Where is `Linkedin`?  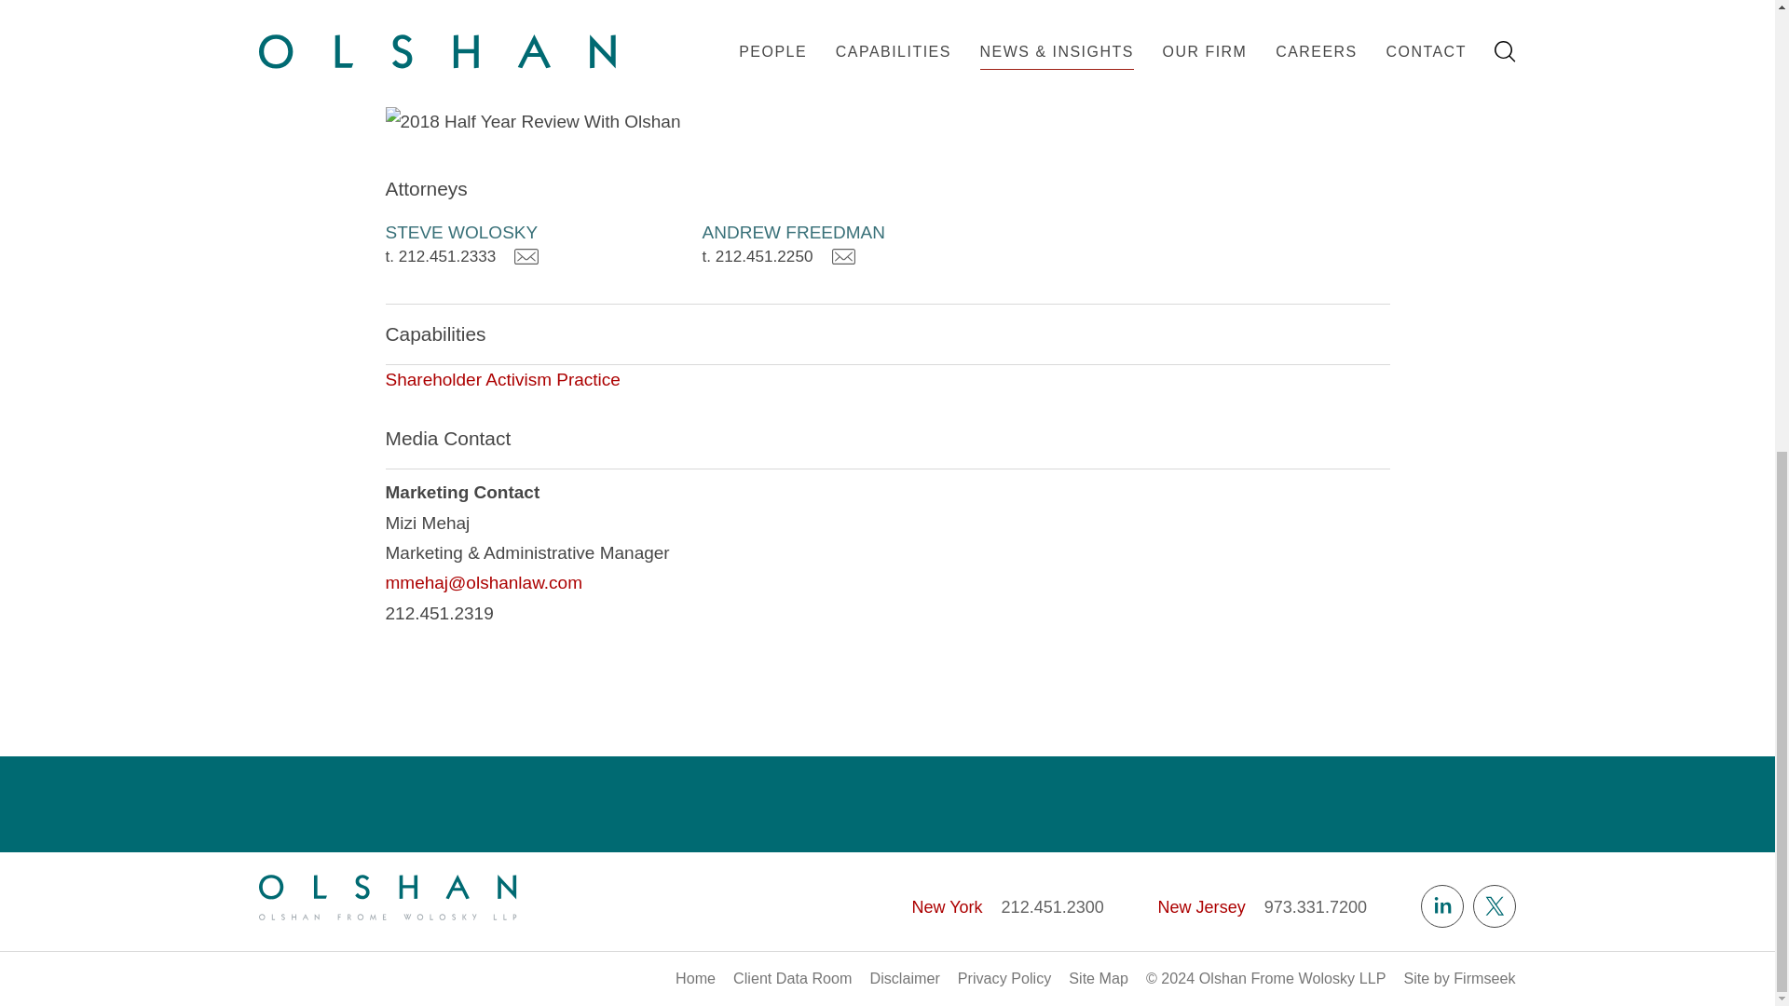
Linkedin is located at coordinates (1441, 905).